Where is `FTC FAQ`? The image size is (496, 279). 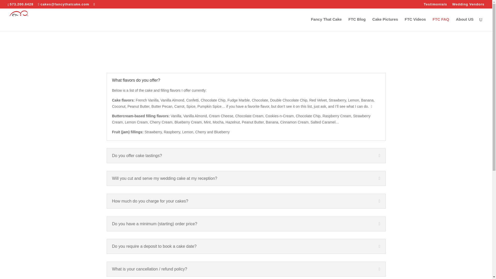 FTC FAQ is located at coordinates (441, 24).